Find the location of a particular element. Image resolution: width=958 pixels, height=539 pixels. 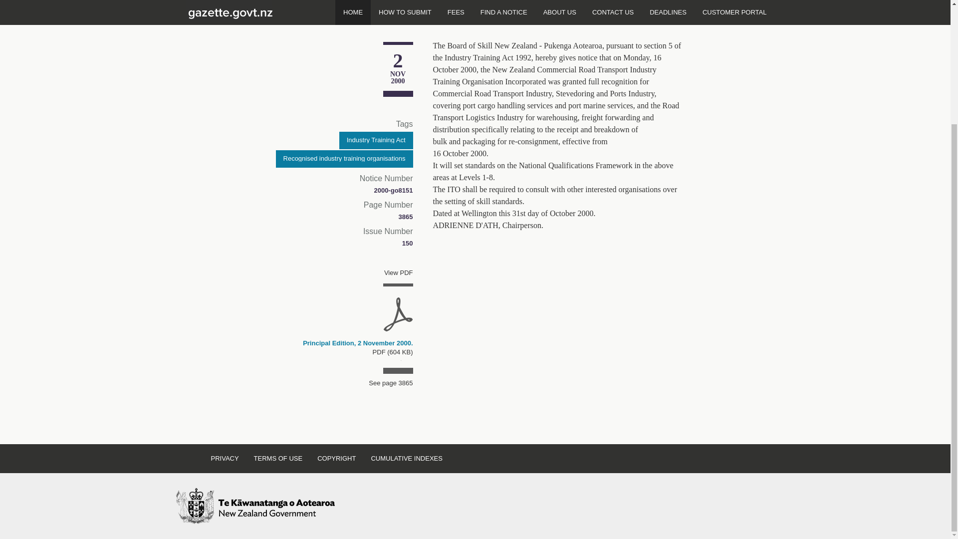

Recognised industry training organisations is located at coordinates (344, 159).